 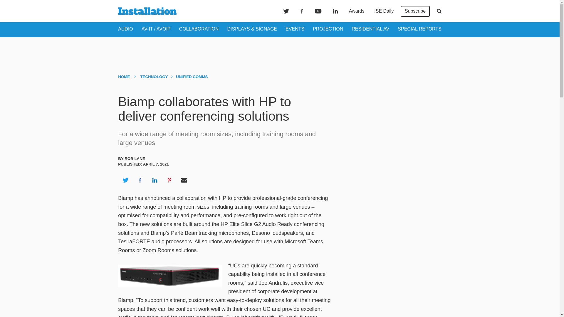 What do you see at coordinates (384, 11) in the screenshot?
I see `ISE Daily` at bounding box center [384, 11].